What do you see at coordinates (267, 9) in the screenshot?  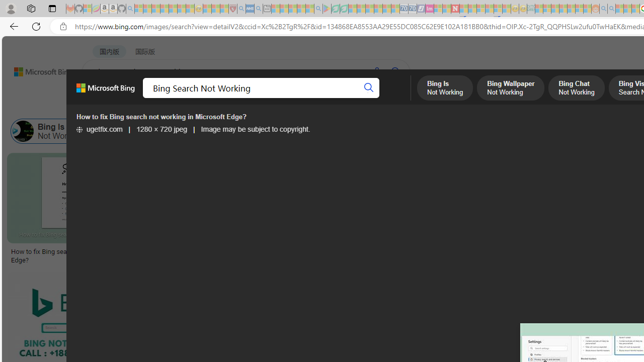 I see `New tab - Sleeping` at bounding box center [267, 9].